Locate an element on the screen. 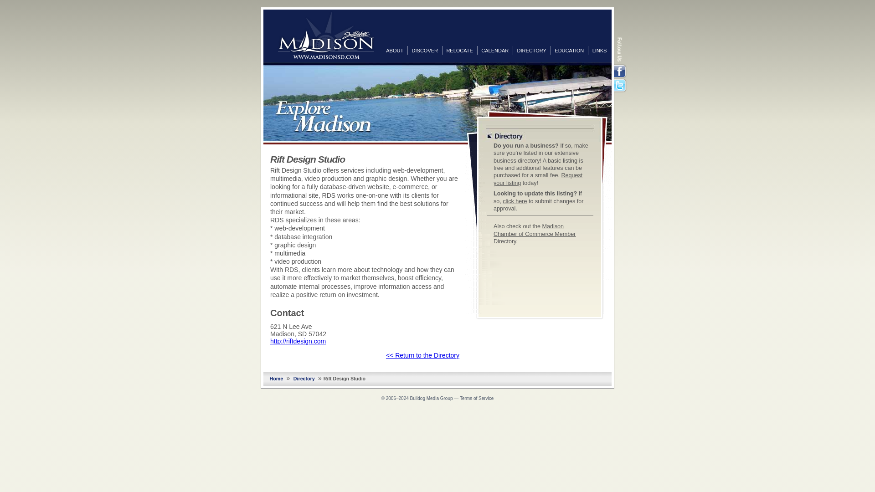  Madison, South Dakota is located at coordinates (326, 35).